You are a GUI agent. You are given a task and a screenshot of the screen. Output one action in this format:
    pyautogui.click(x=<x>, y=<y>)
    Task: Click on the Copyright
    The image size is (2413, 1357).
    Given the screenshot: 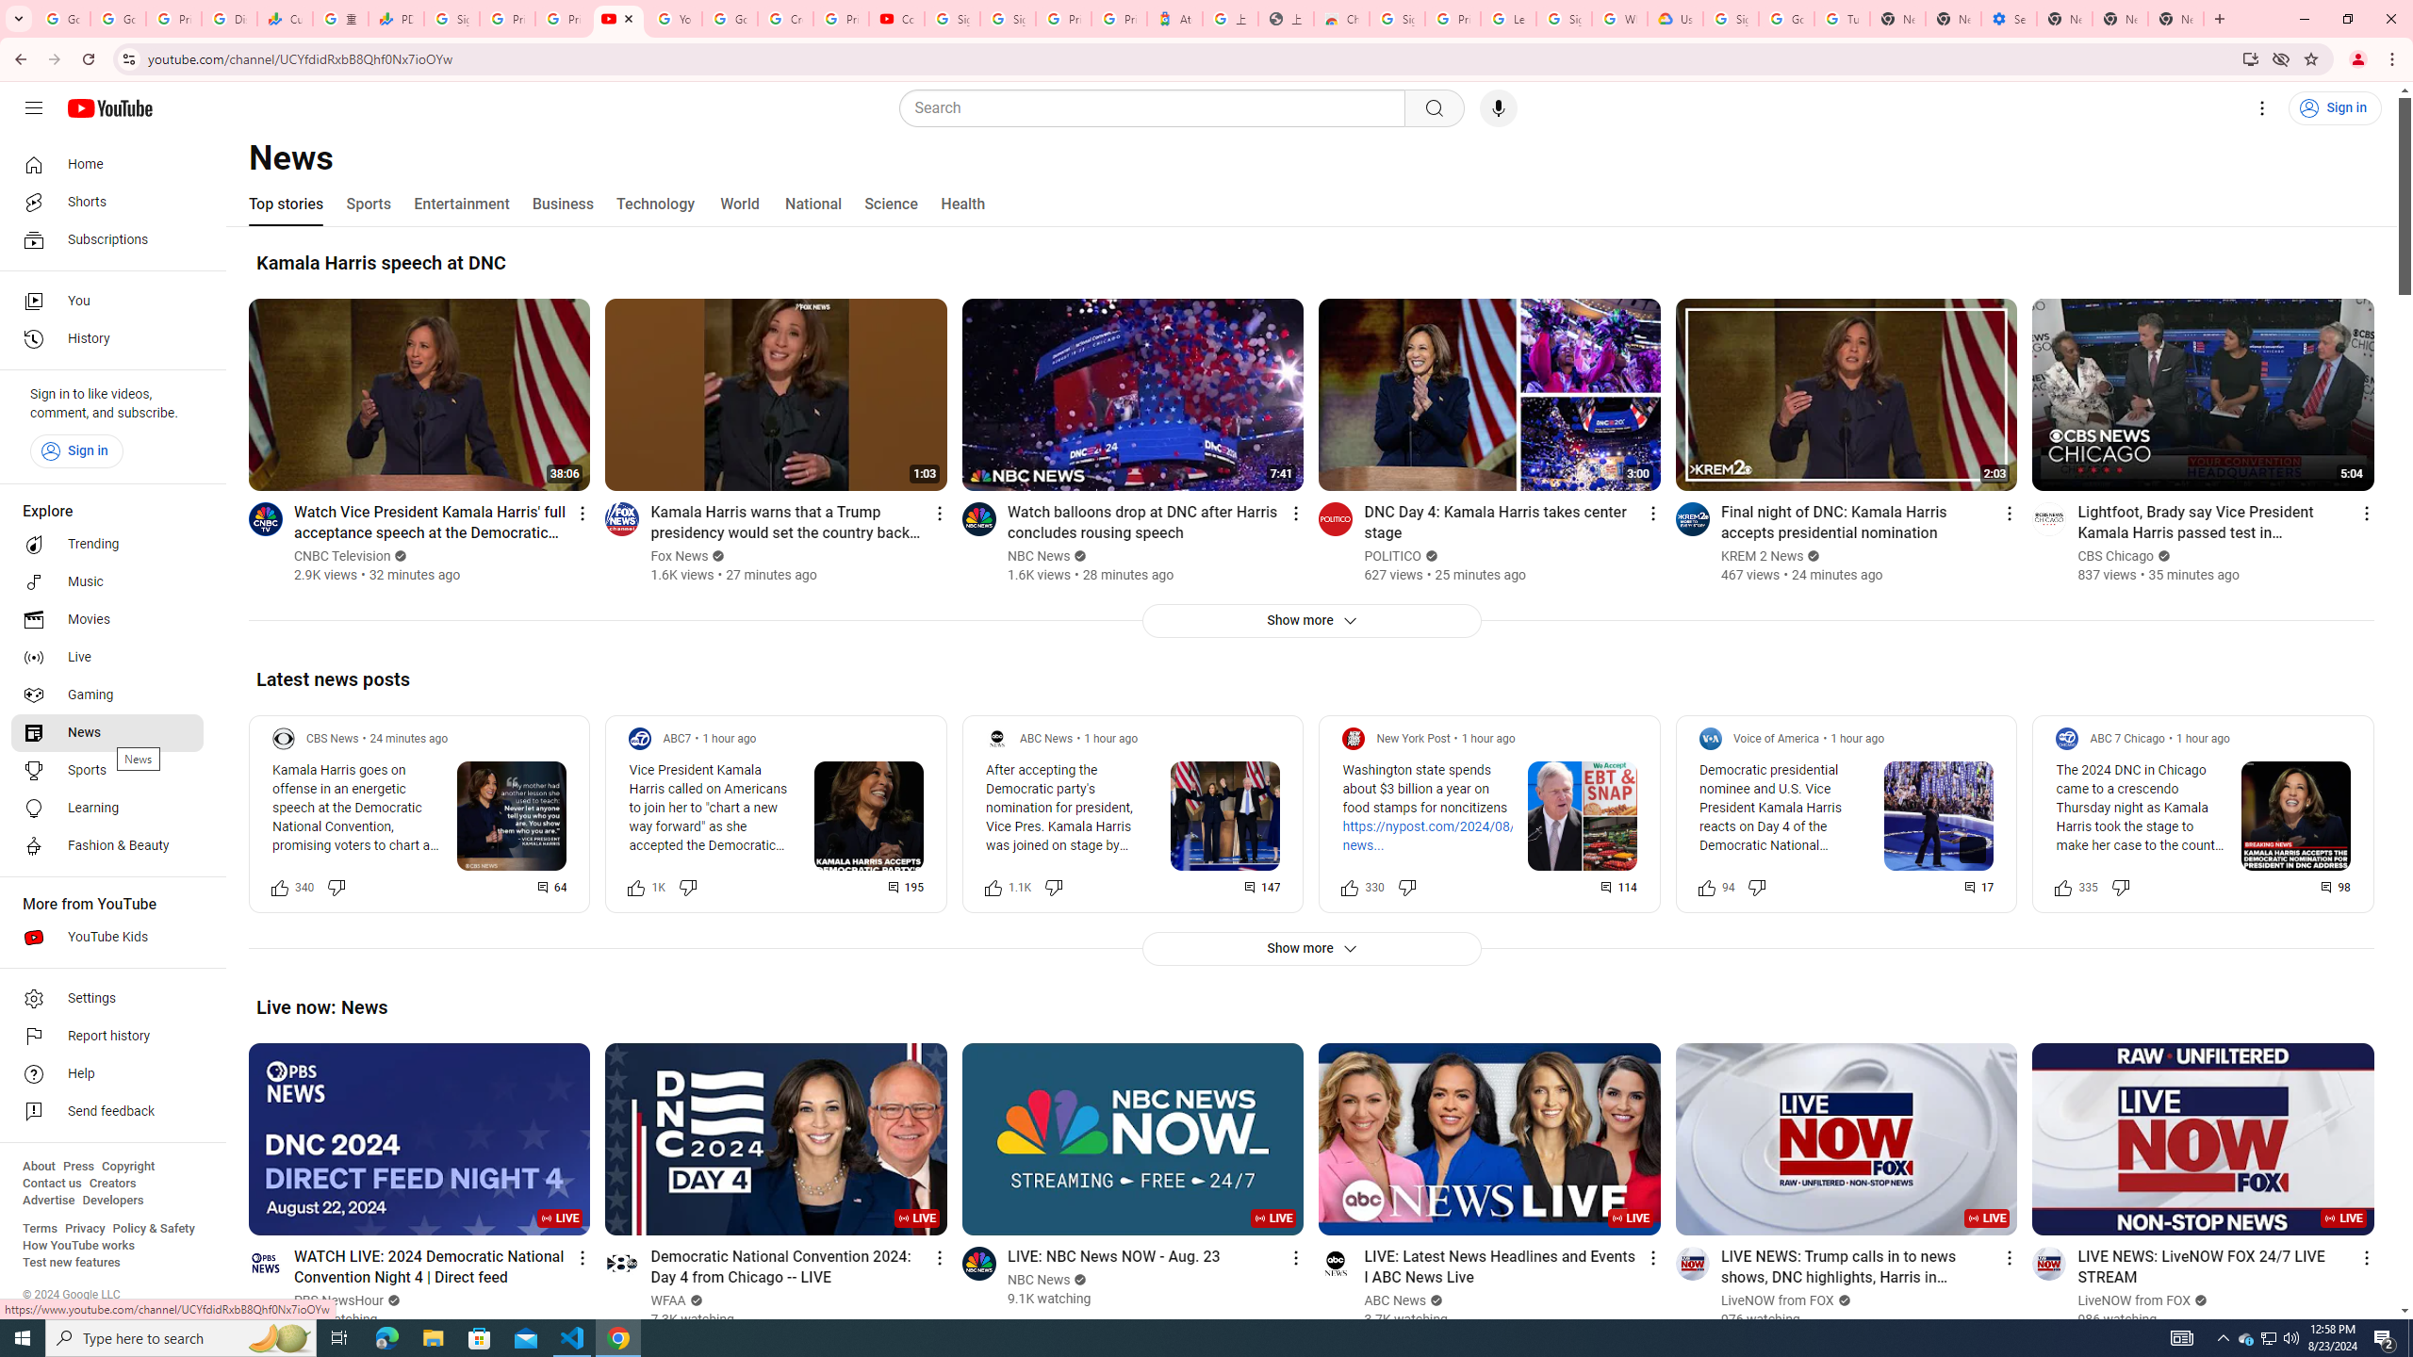 What is the action you would take?
    pyautogui.click(x=127, y=1167)
    